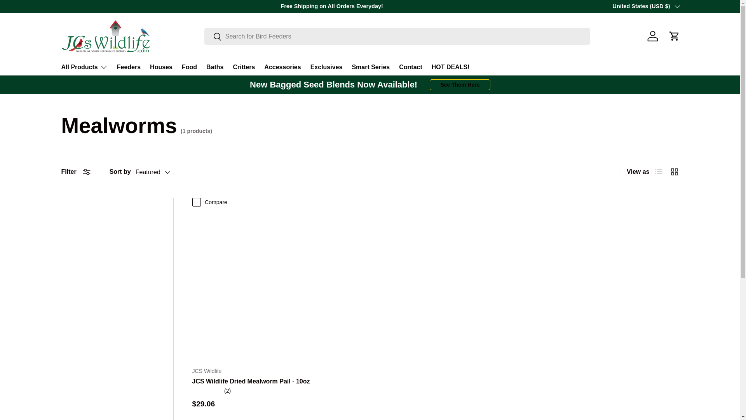 This screenshot has height=420, width=746. I want to click on Exclusives, so click(326, 67).